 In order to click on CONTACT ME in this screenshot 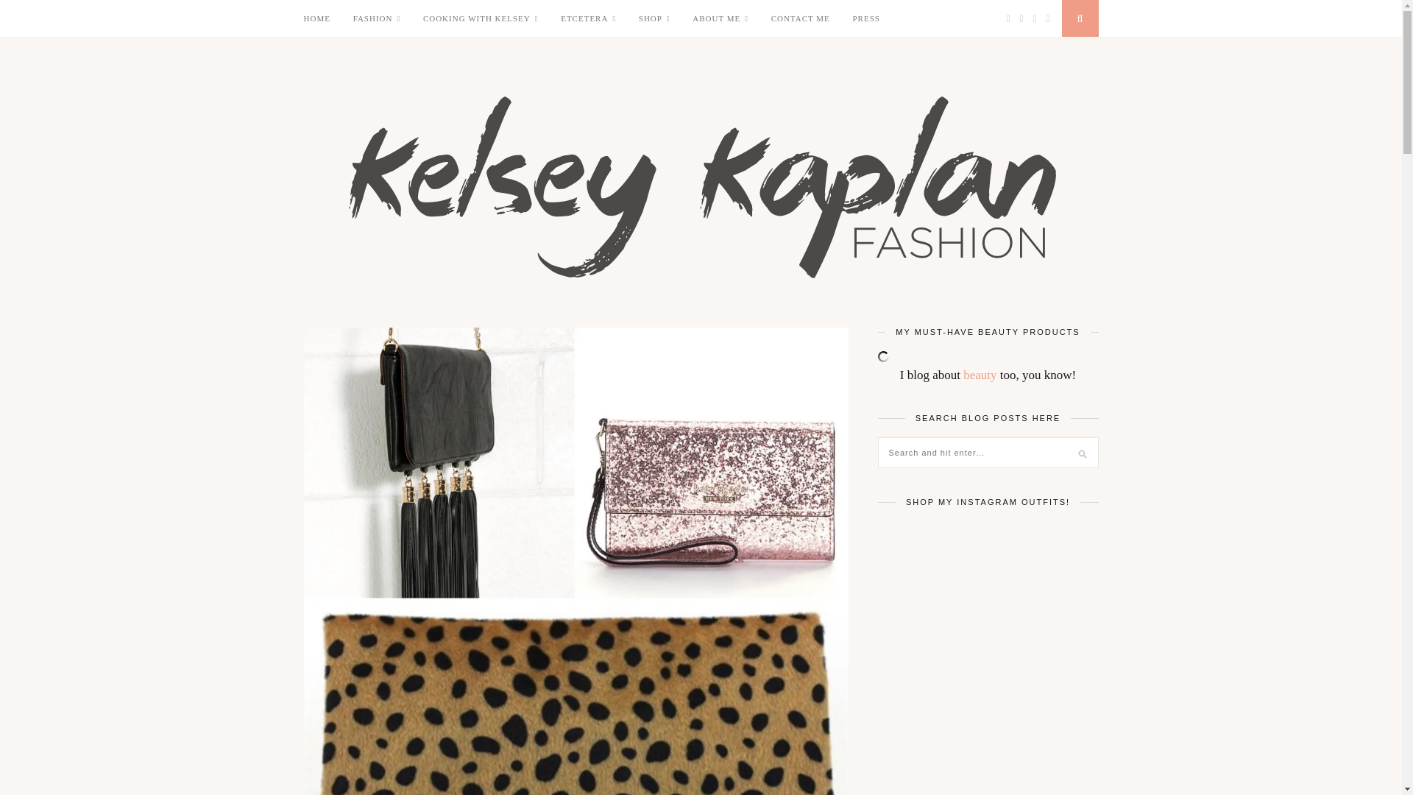, I will do `click(801, 18)`.